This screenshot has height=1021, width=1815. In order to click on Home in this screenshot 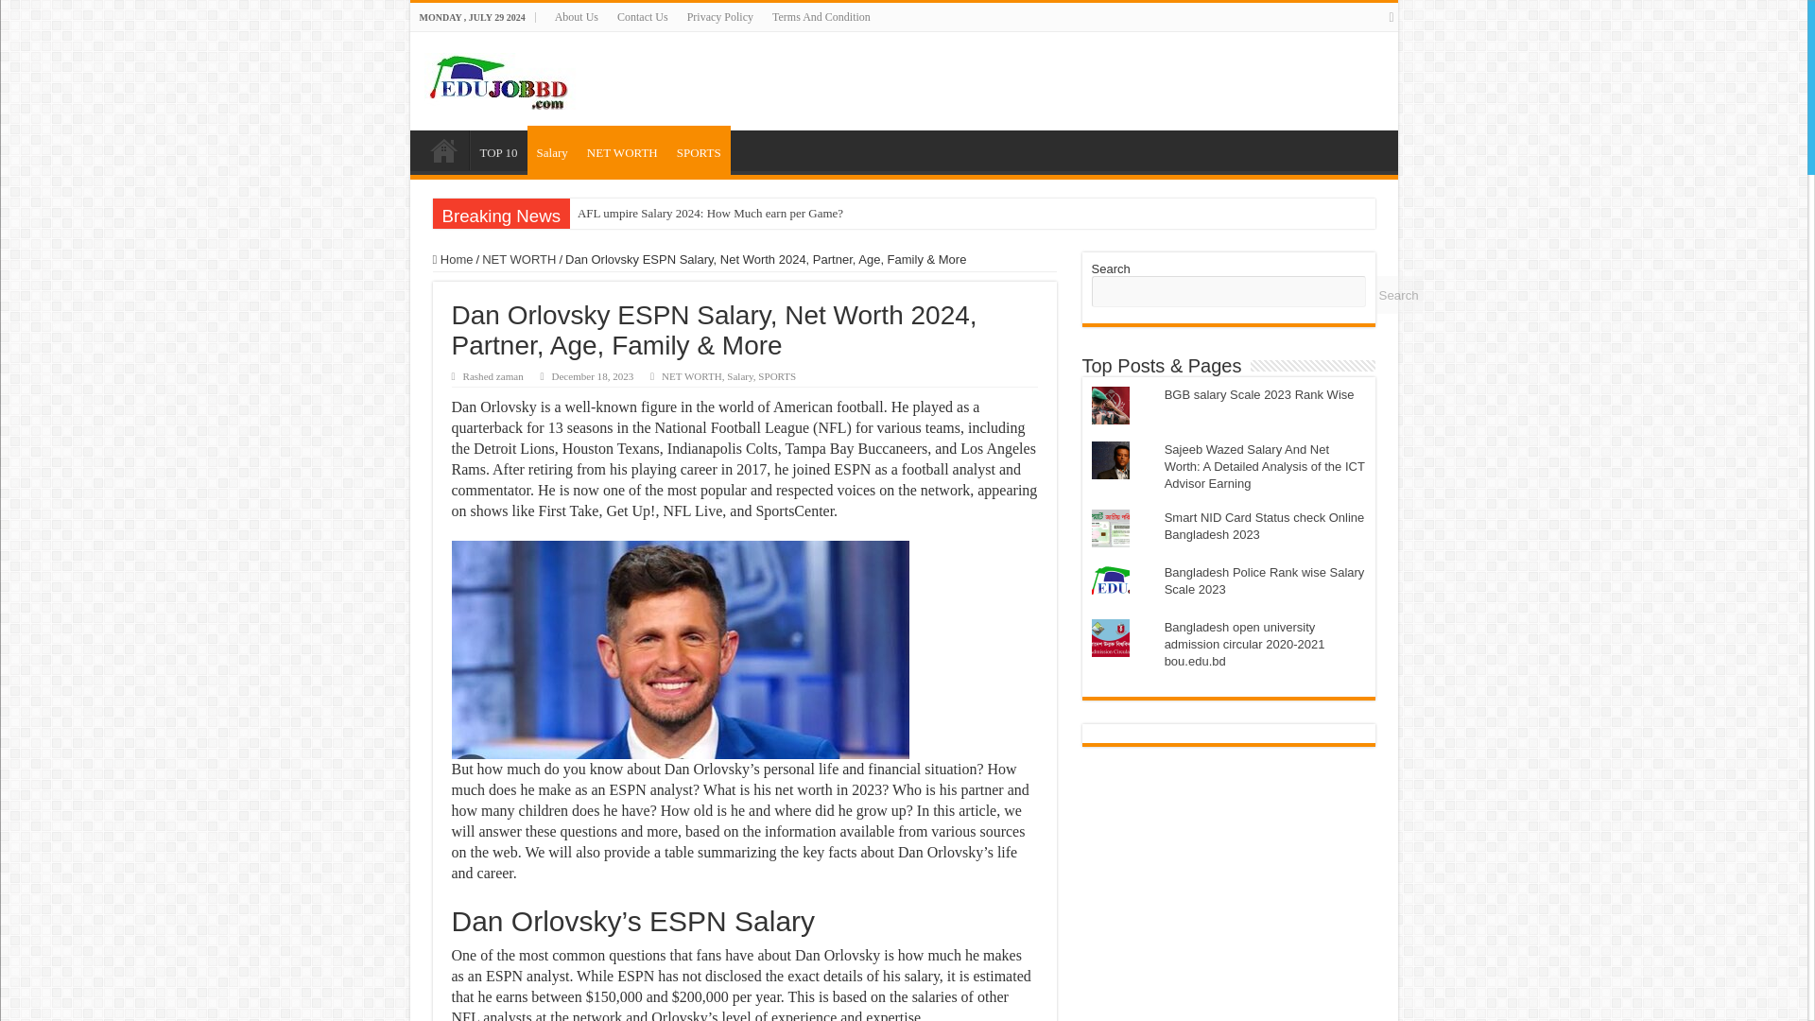, I will do `click(454, 259)`.